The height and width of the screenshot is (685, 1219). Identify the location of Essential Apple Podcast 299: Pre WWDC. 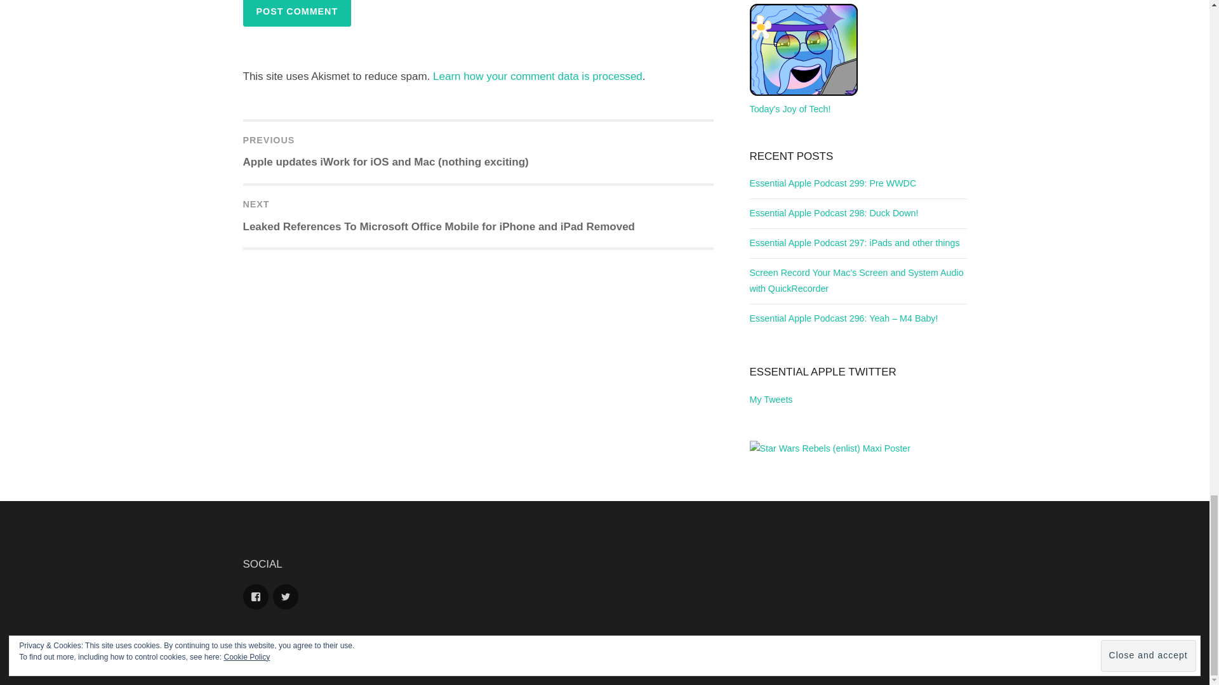
(833, 183).